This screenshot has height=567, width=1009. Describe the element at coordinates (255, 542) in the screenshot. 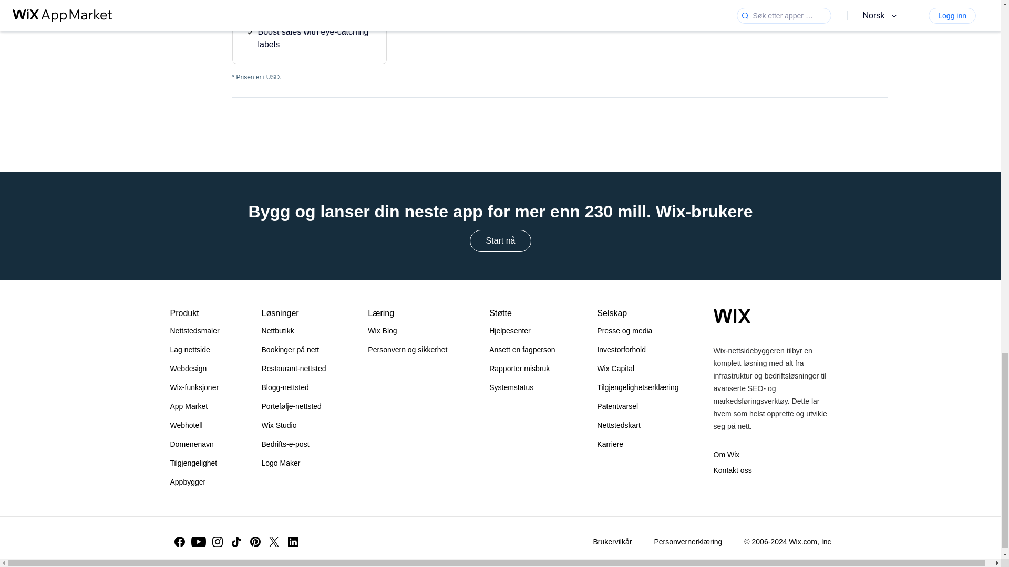

I see `Pinterest` at that location.